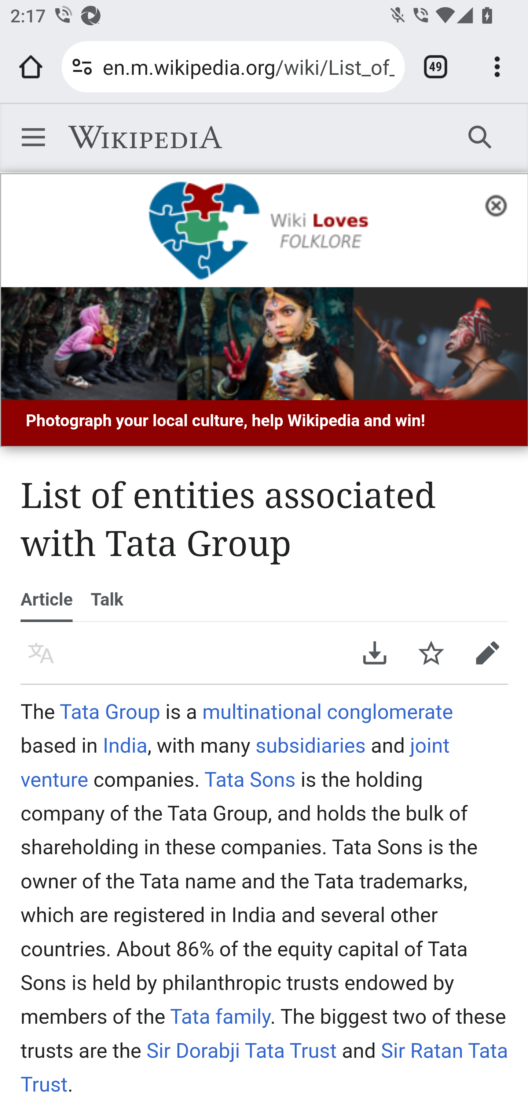 The height and width of the screenshot is (1115, 528). I want to click on Search, so click(480, 136).